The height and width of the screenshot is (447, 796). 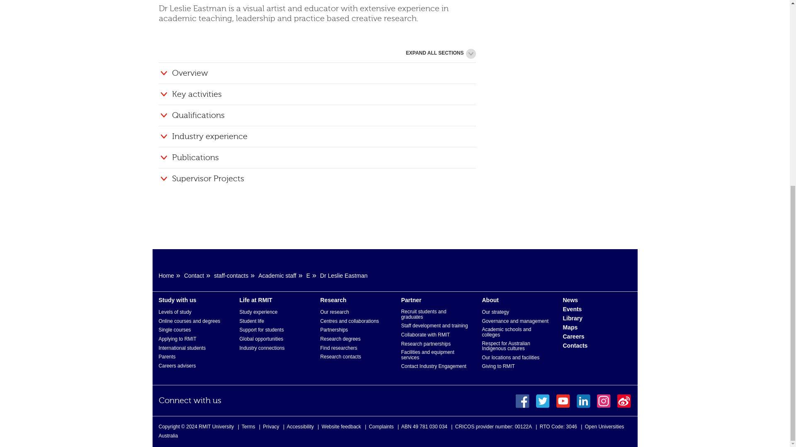 I want to click on Discover us on YouTube, so click(x=563, y=401).